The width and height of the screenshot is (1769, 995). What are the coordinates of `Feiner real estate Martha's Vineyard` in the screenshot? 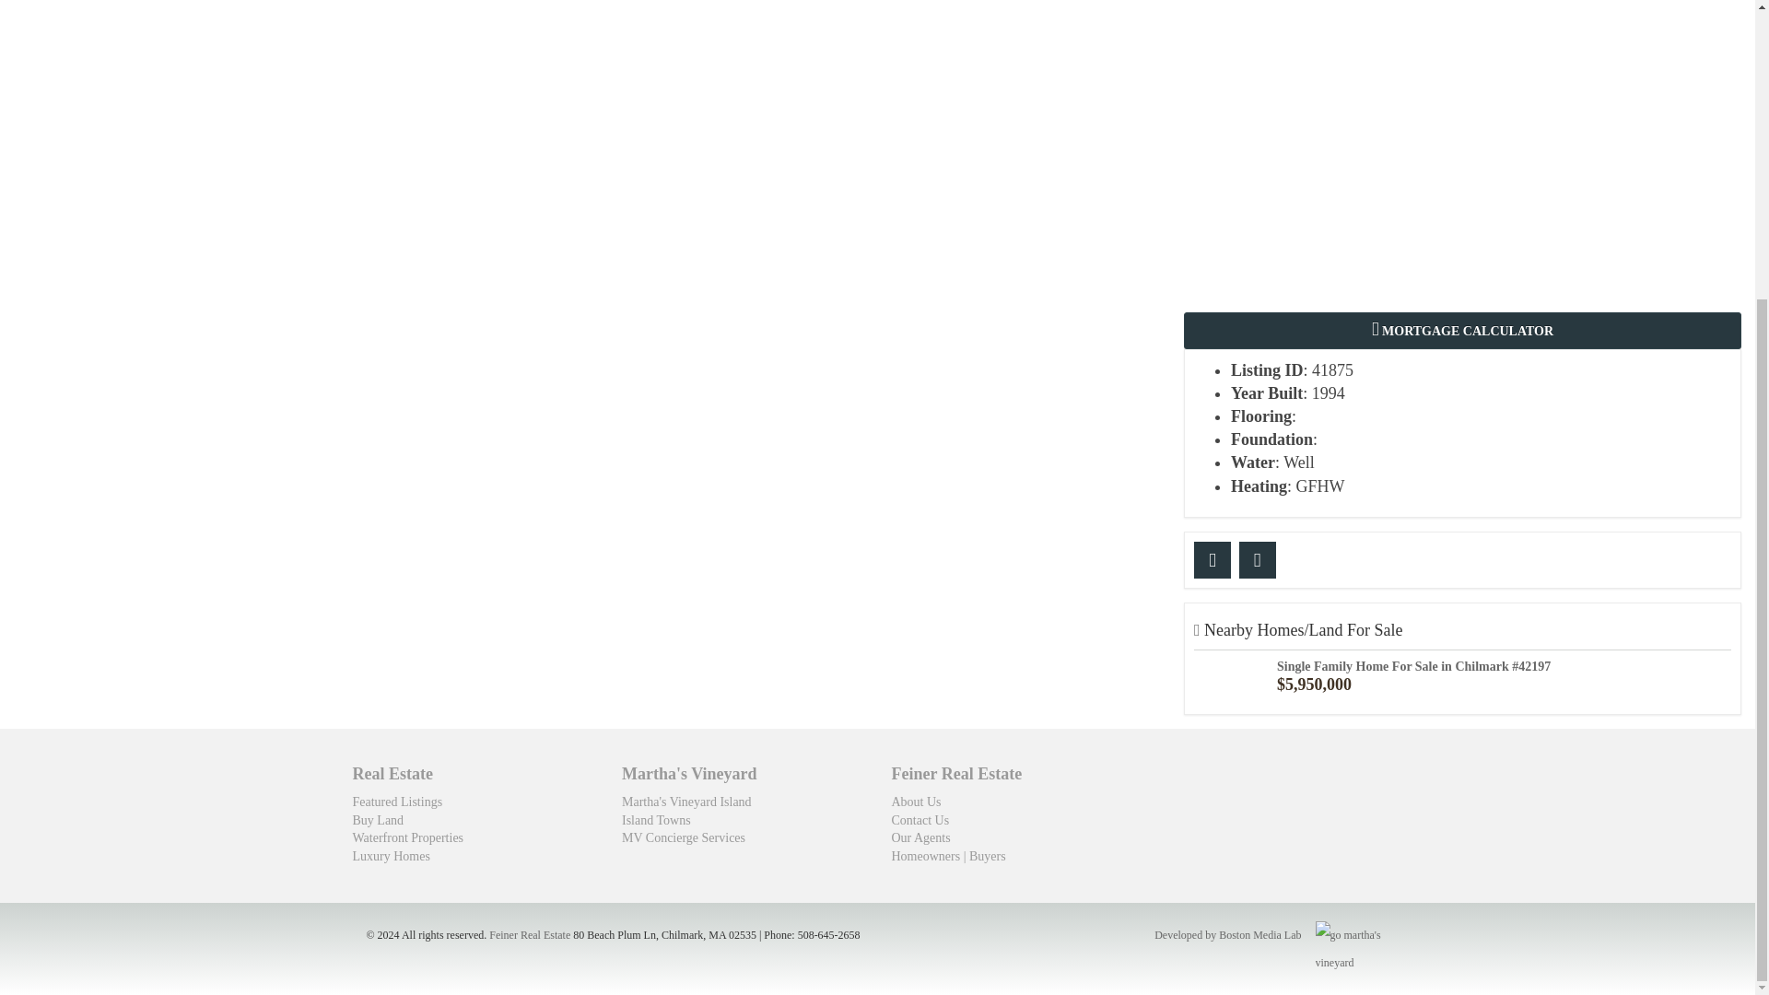 It's located at (529, 934).